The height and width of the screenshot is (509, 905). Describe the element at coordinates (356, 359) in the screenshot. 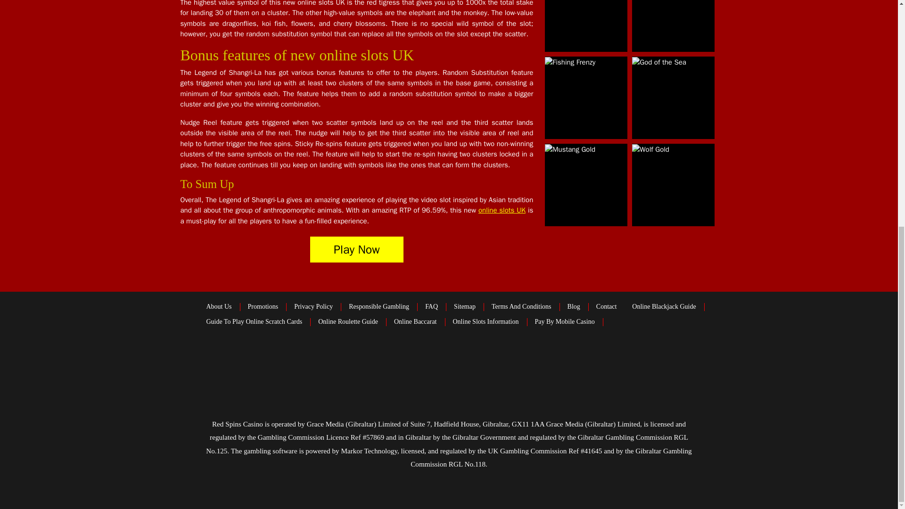

I see `muchbetter` at that location.